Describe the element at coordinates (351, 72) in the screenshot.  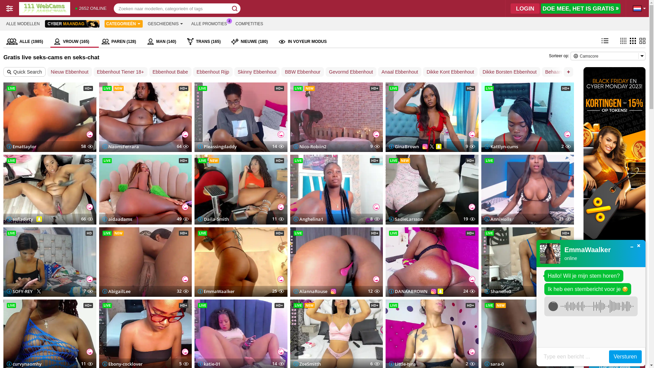
I see `Gevormd Ebbenhout` at that location.